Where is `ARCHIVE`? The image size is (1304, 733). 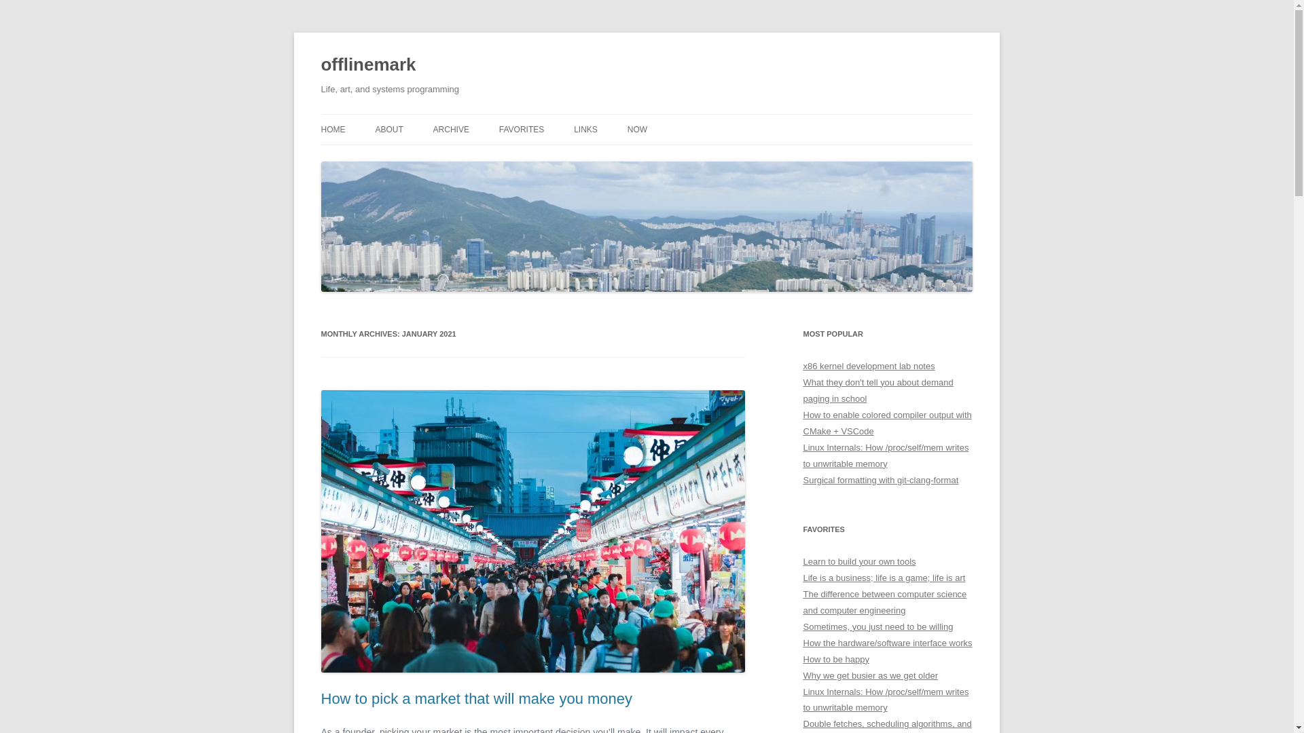
ARCHIVE is located at coordinates (451, 129).